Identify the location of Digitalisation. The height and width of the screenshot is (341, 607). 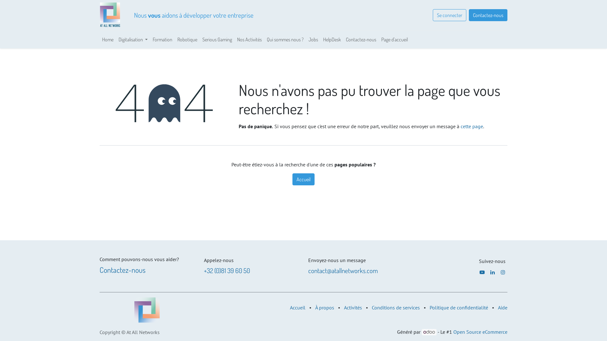
(133, 39).